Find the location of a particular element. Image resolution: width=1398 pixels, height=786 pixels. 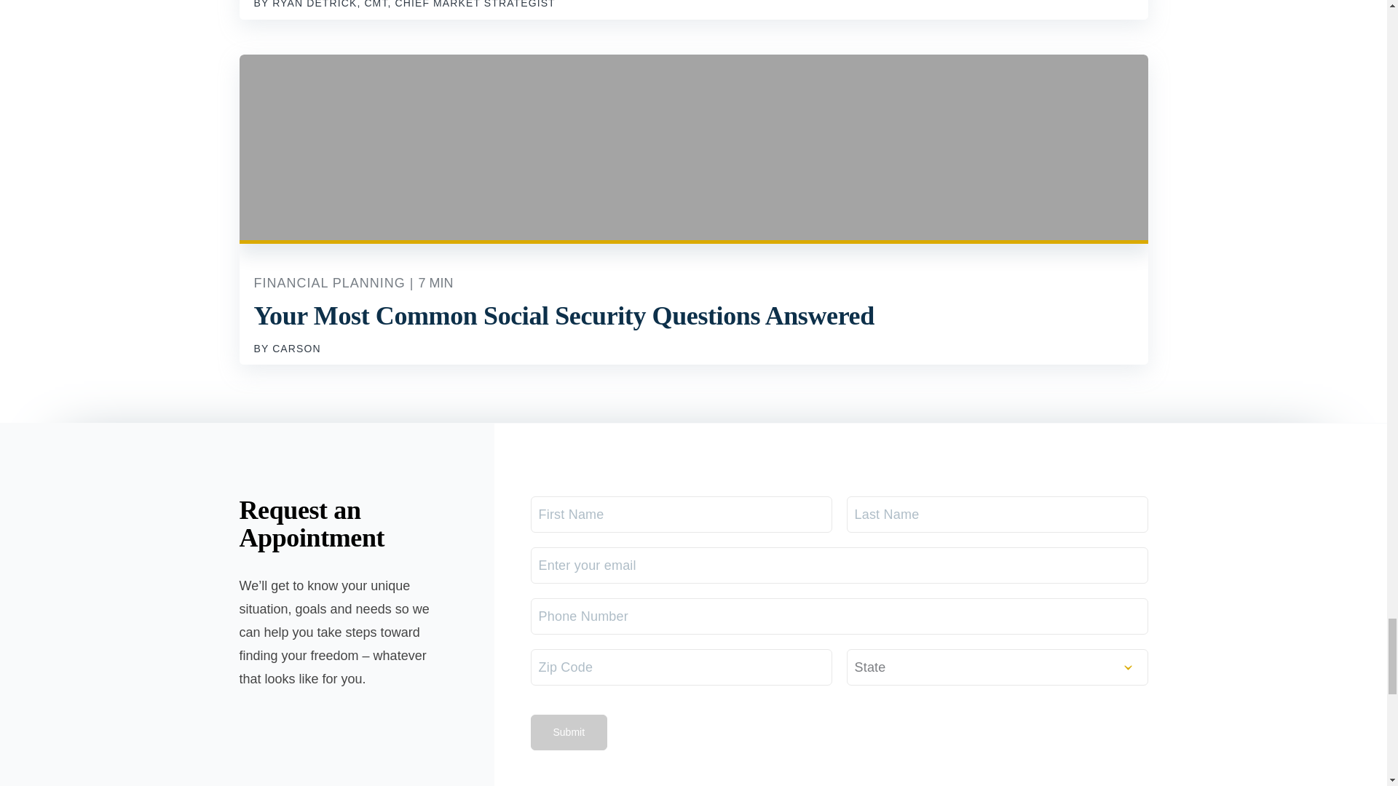

Submit is located at coordinates (568, 732).